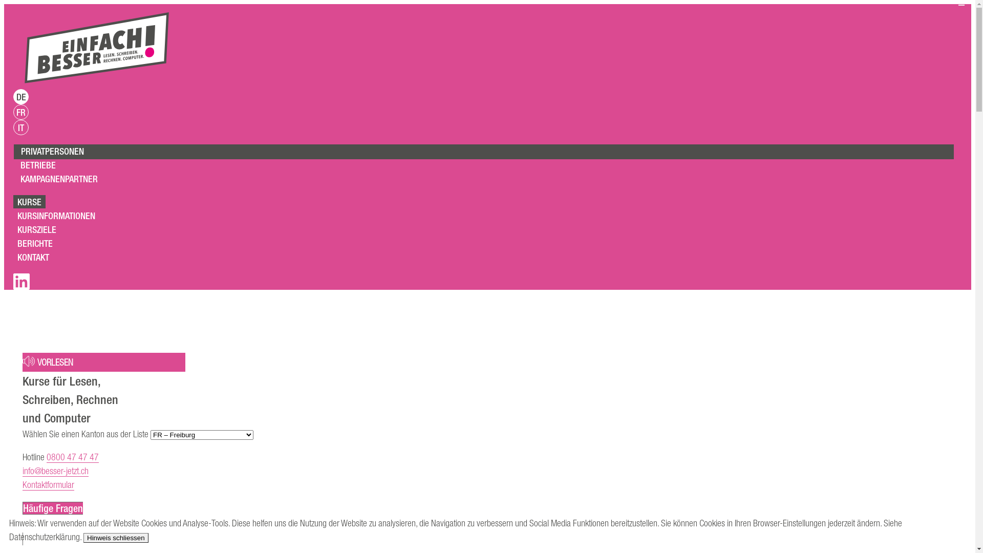  I want to click on info@besser-jetzt.ch, so click(55, 471).